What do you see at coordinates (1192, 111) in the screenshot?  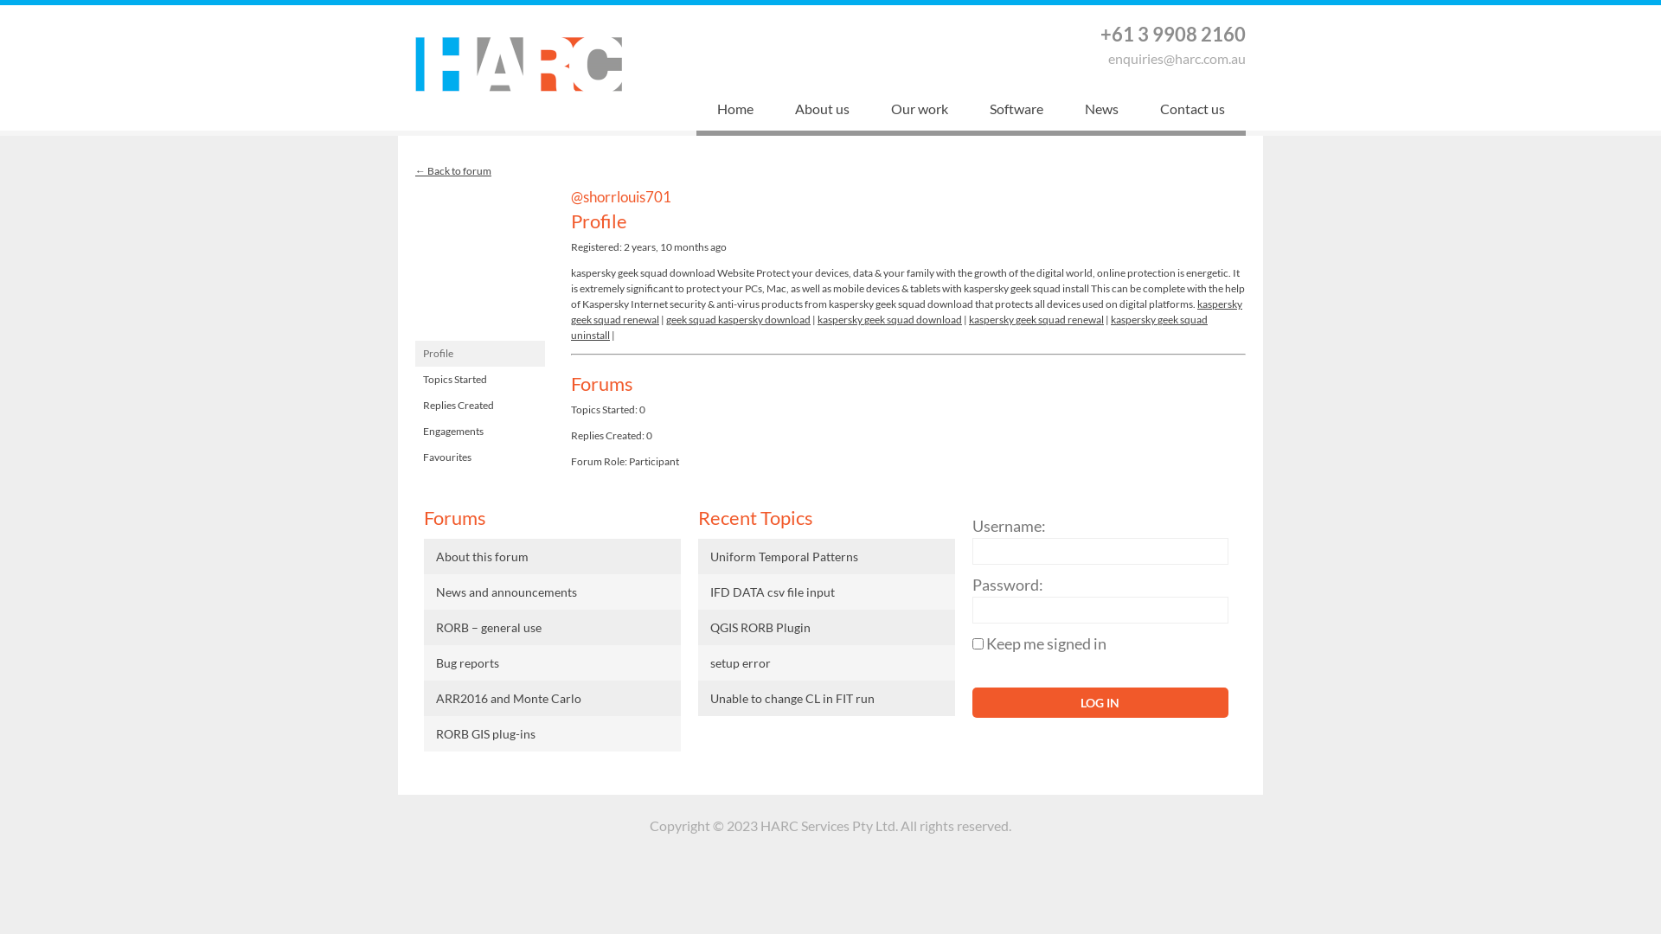 I see `Contact us` at bounding box center [1192, 111].